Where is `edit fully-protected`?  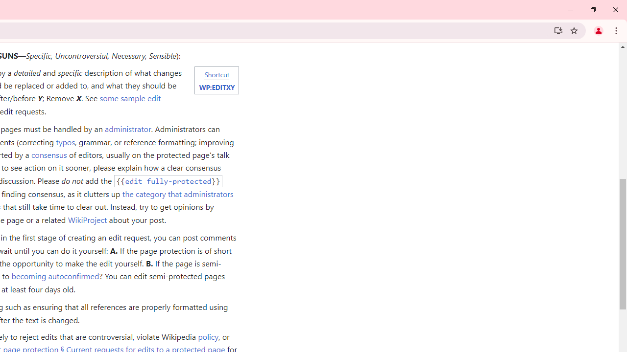
edit fully-protected is located at coordinates (168, 181).